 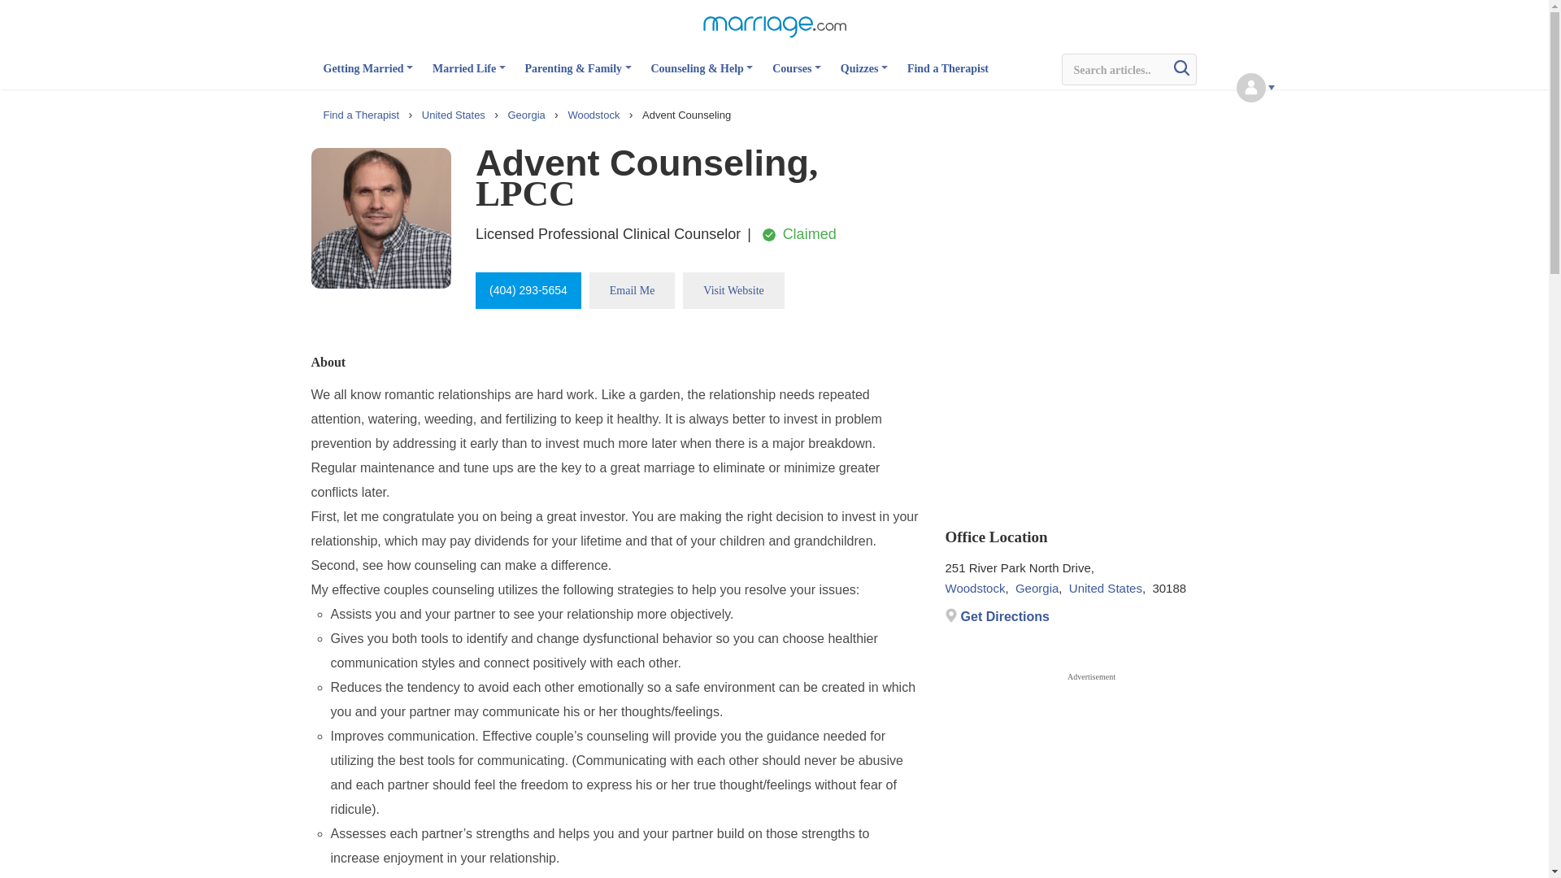 I want to click on Visit Advent Counseling website, so click(x=733, y=290).